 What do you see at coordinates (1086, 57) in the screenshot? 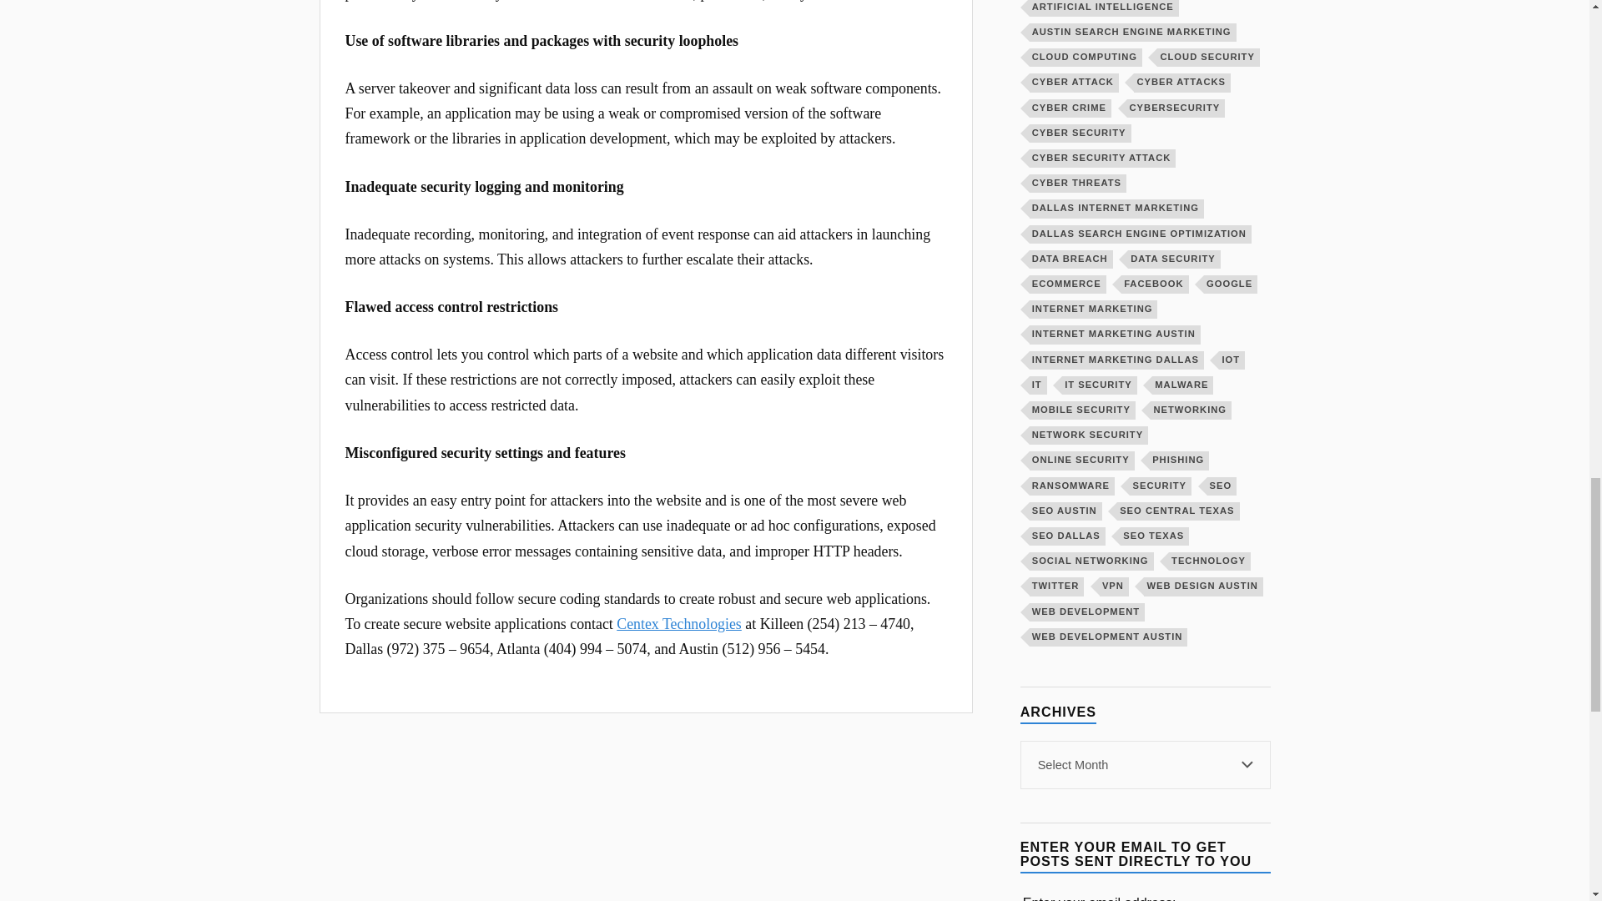
I see `CLOUD COMPUTING` at bounding box center [1086, 57].